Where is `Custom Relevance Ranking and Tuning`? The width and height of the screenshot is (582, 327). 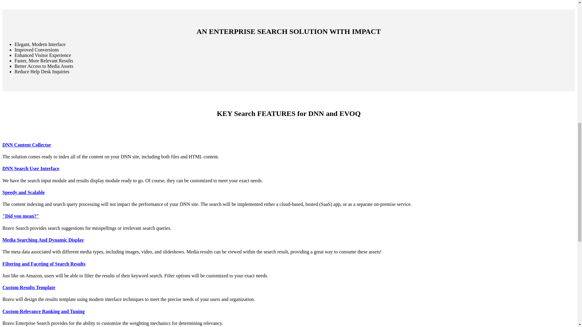 Custom Relevance Ranking and Tuning is located at coordinates (43, 311).